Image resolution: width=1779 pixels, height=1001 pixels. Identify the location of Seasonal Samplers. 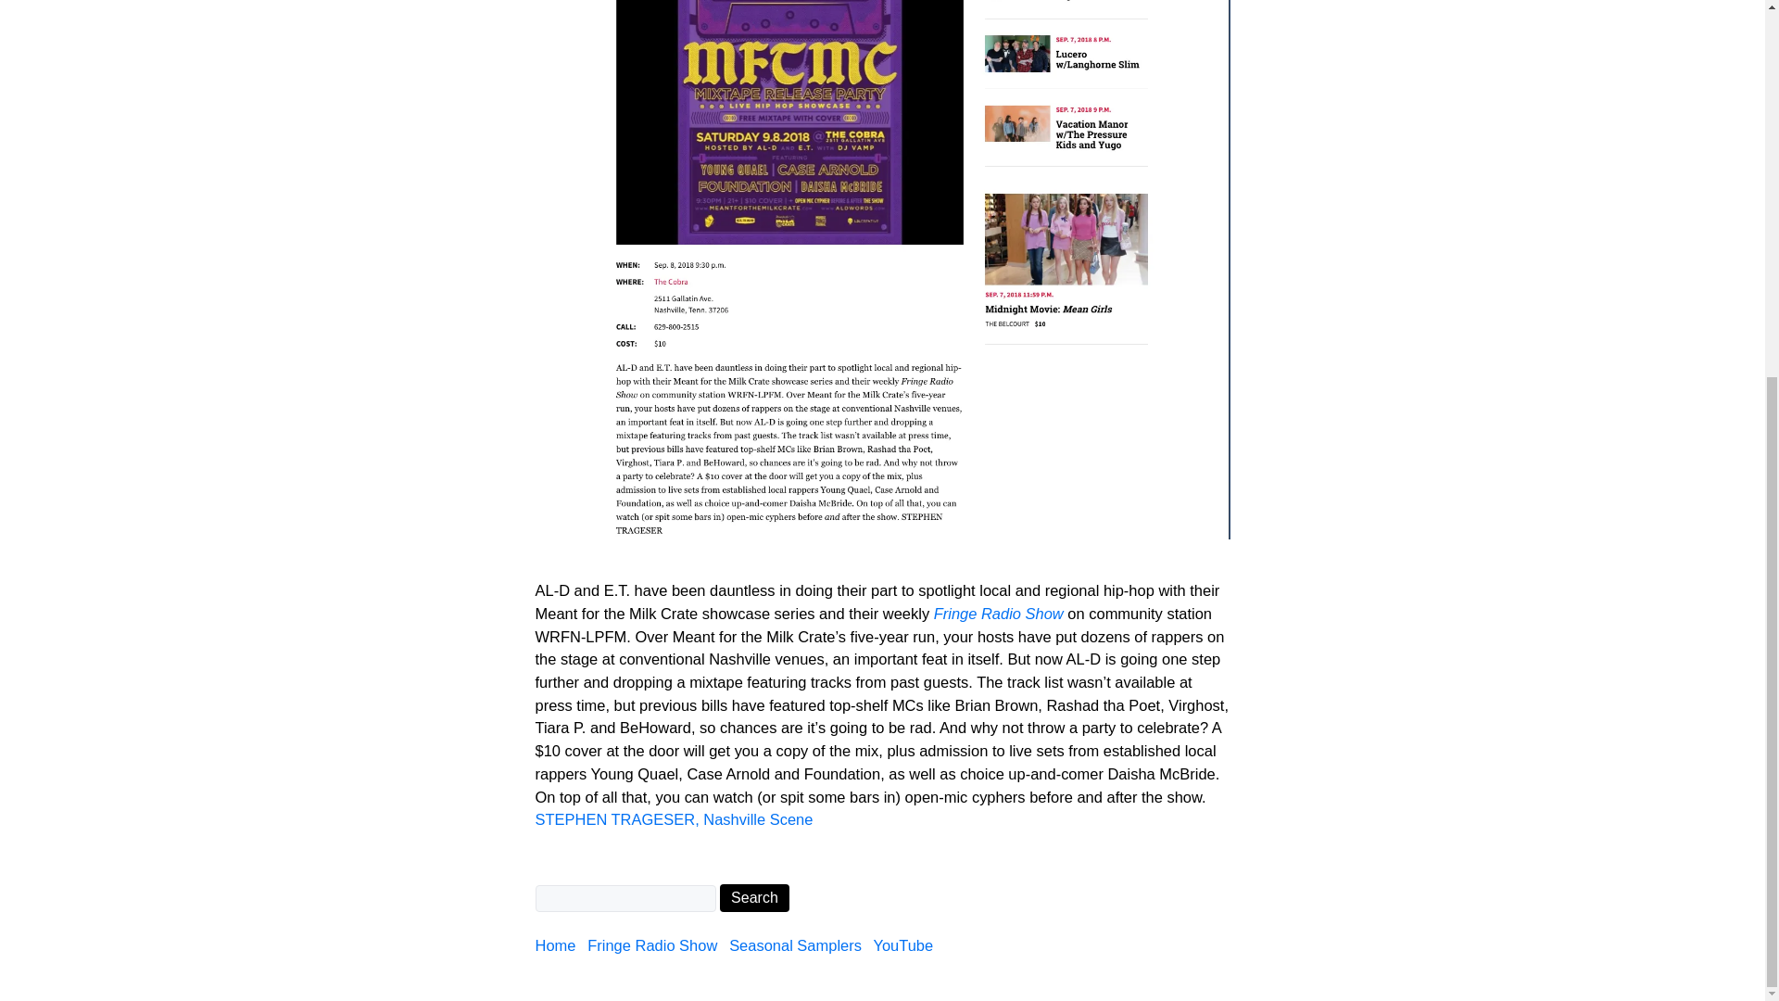
(799, 945).